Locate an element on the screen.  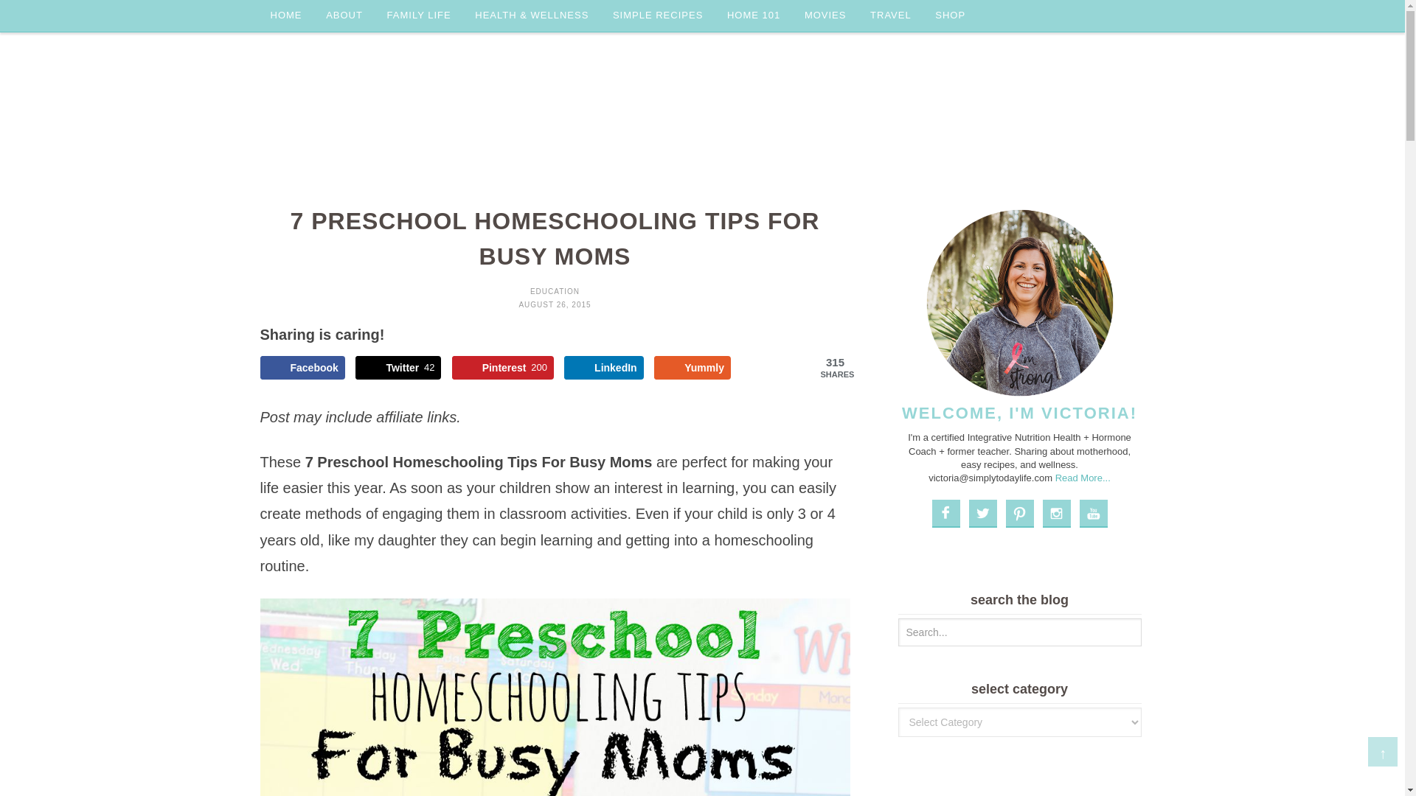
Save to Pinterest is located at coordinates (502, 367).